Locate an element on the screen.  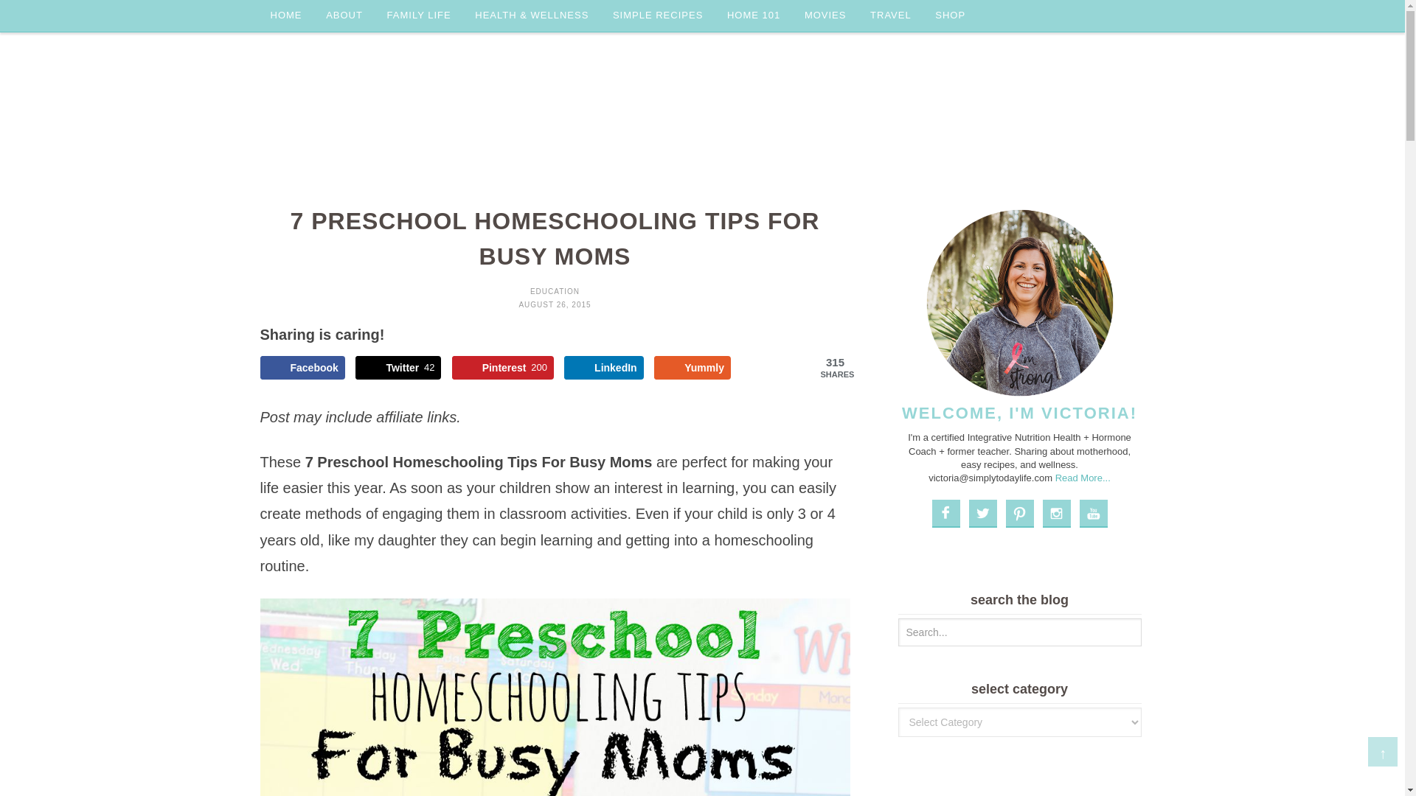
Save to Pinterest is located at coordinates (502, 367).